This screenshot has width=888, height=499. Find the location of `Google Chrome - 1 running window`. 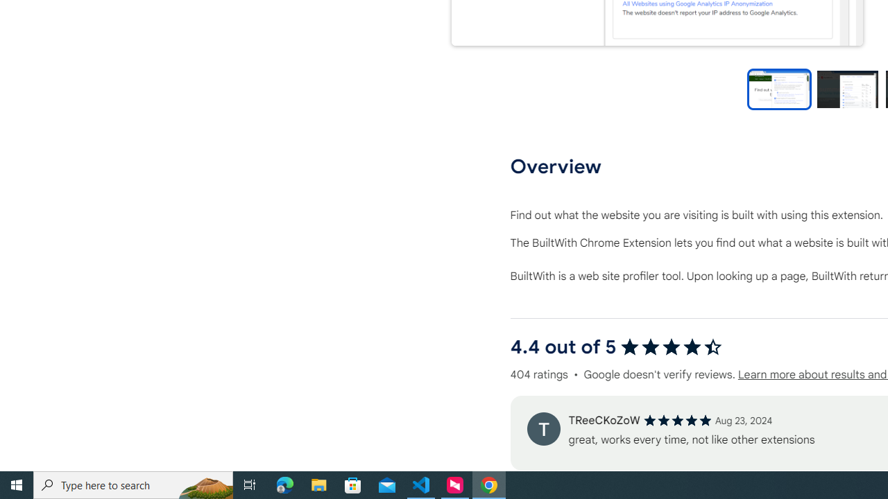

Google Chrome - 1 running window is located at coordinates (488, 485).